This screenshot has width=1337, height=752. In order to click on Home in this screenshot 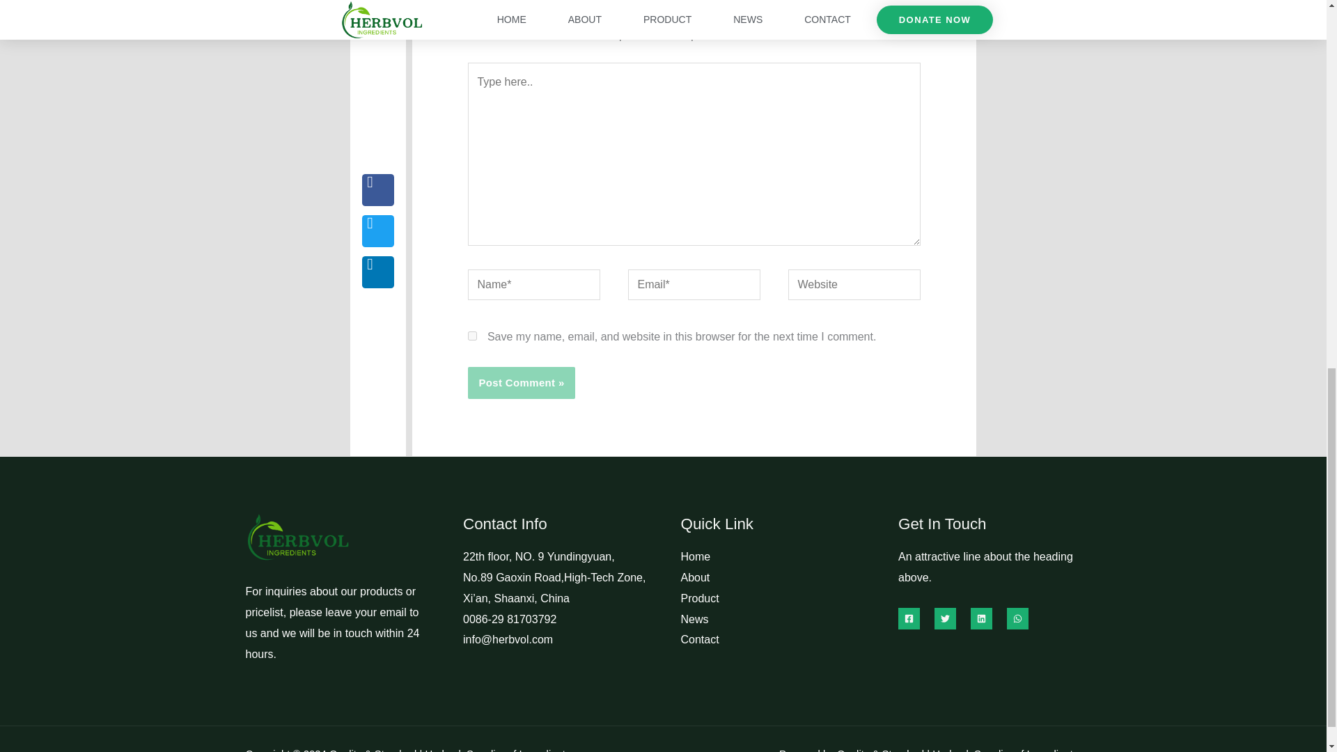, I will do `click(696, 556)`.